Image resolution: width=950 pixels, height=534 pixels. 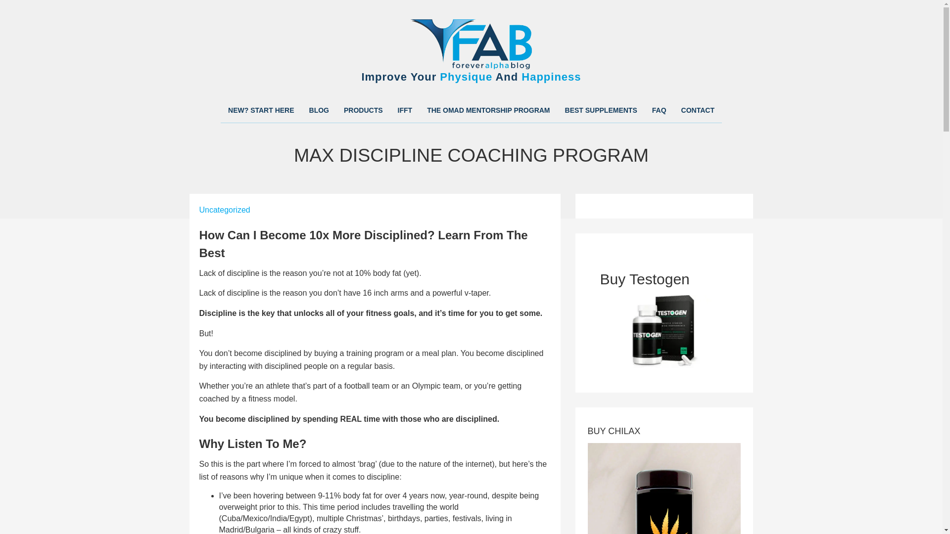 I want to click on FAQ, so click(x=659, y=110).